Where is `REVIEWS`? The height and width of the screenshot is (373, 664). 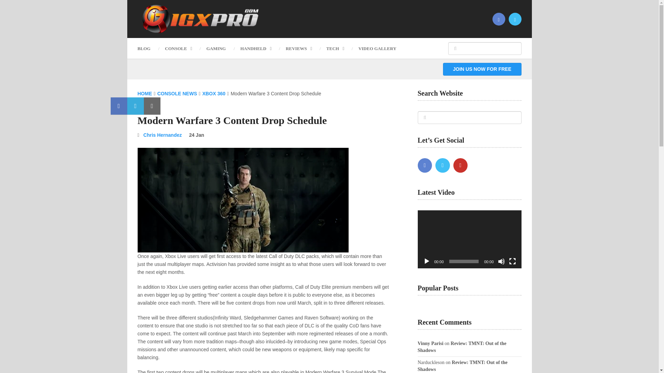
REVIEWS is located at coordinates (298, 48).